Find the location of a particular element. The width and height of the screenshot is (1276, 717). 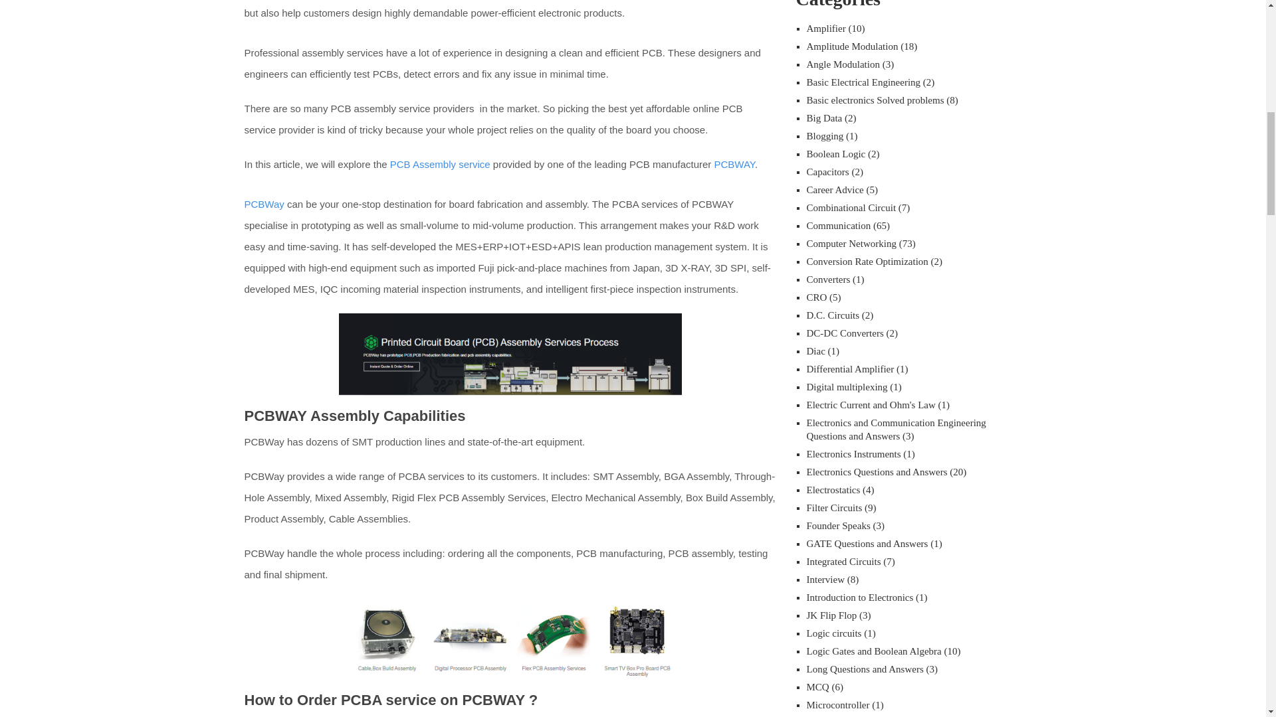

Blogging is located at coordinates (825, 135).